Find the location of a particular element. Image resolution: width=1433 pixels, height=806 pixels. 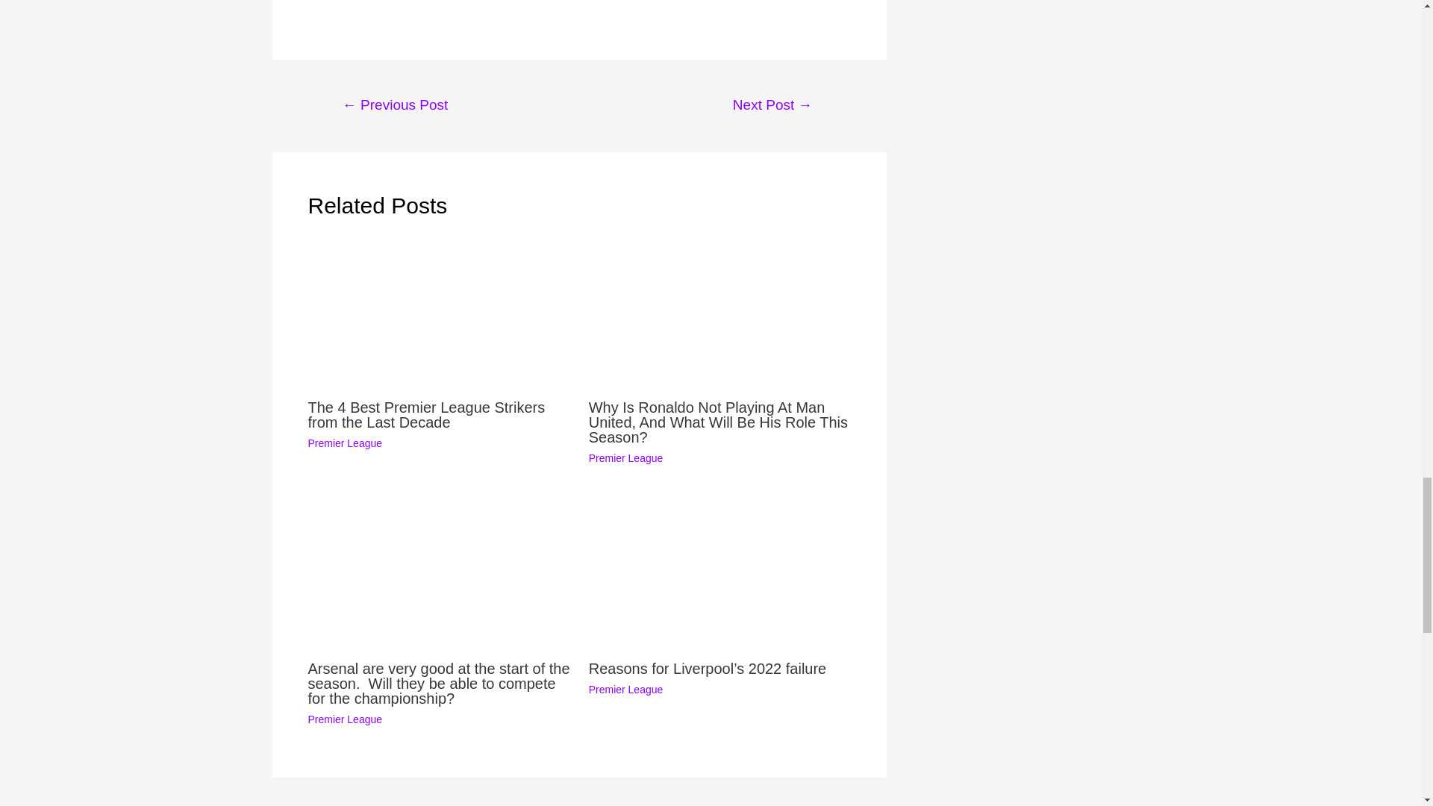

Premier League is located at coordinates (345, 719).